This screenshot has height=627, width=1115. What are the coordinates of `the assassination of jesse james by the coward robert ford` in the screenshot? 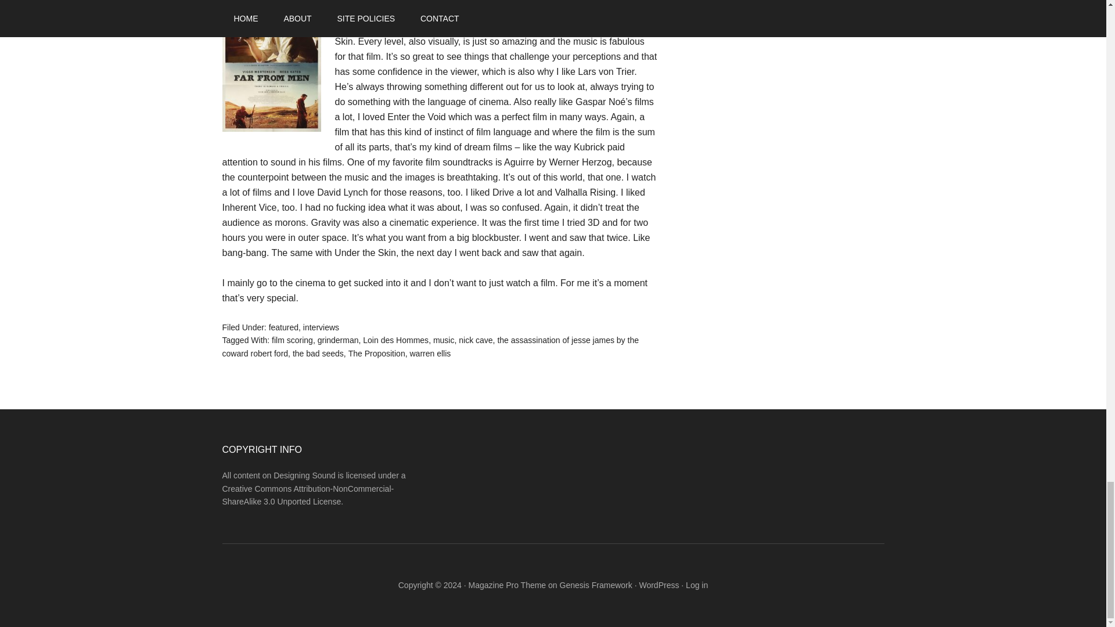 It's located at (430, 346).